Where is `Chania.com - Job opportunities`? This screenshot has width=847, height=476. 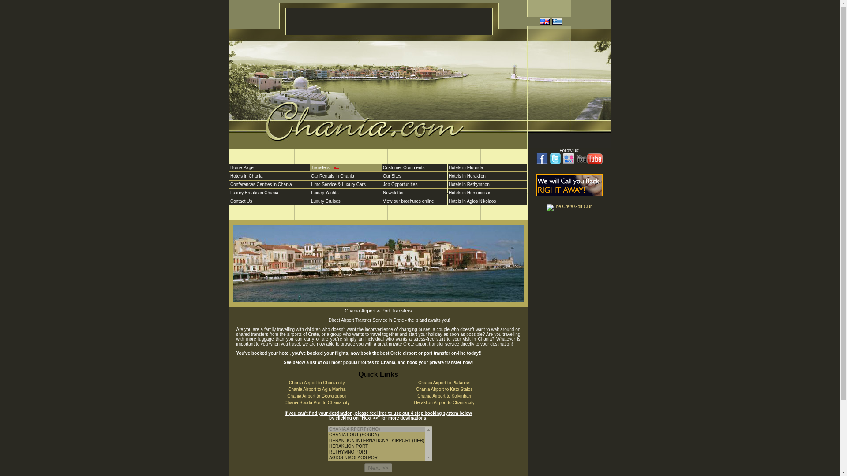 Chania.com - Job opportunities is located at coordinates (414, 184).